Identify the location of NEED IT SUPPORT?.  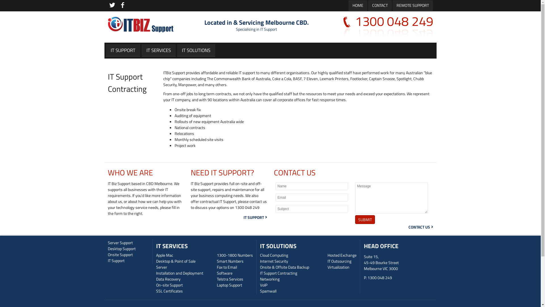
(223, 173).